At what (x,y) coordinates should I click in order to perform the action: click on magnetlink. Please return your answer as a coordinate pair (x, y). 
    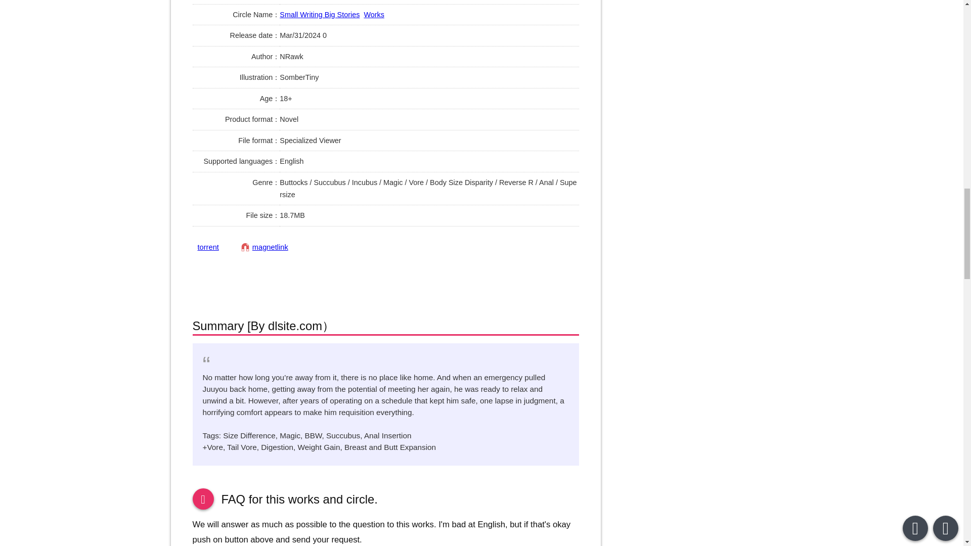
    Looking at the image, I should click on (264, 247).